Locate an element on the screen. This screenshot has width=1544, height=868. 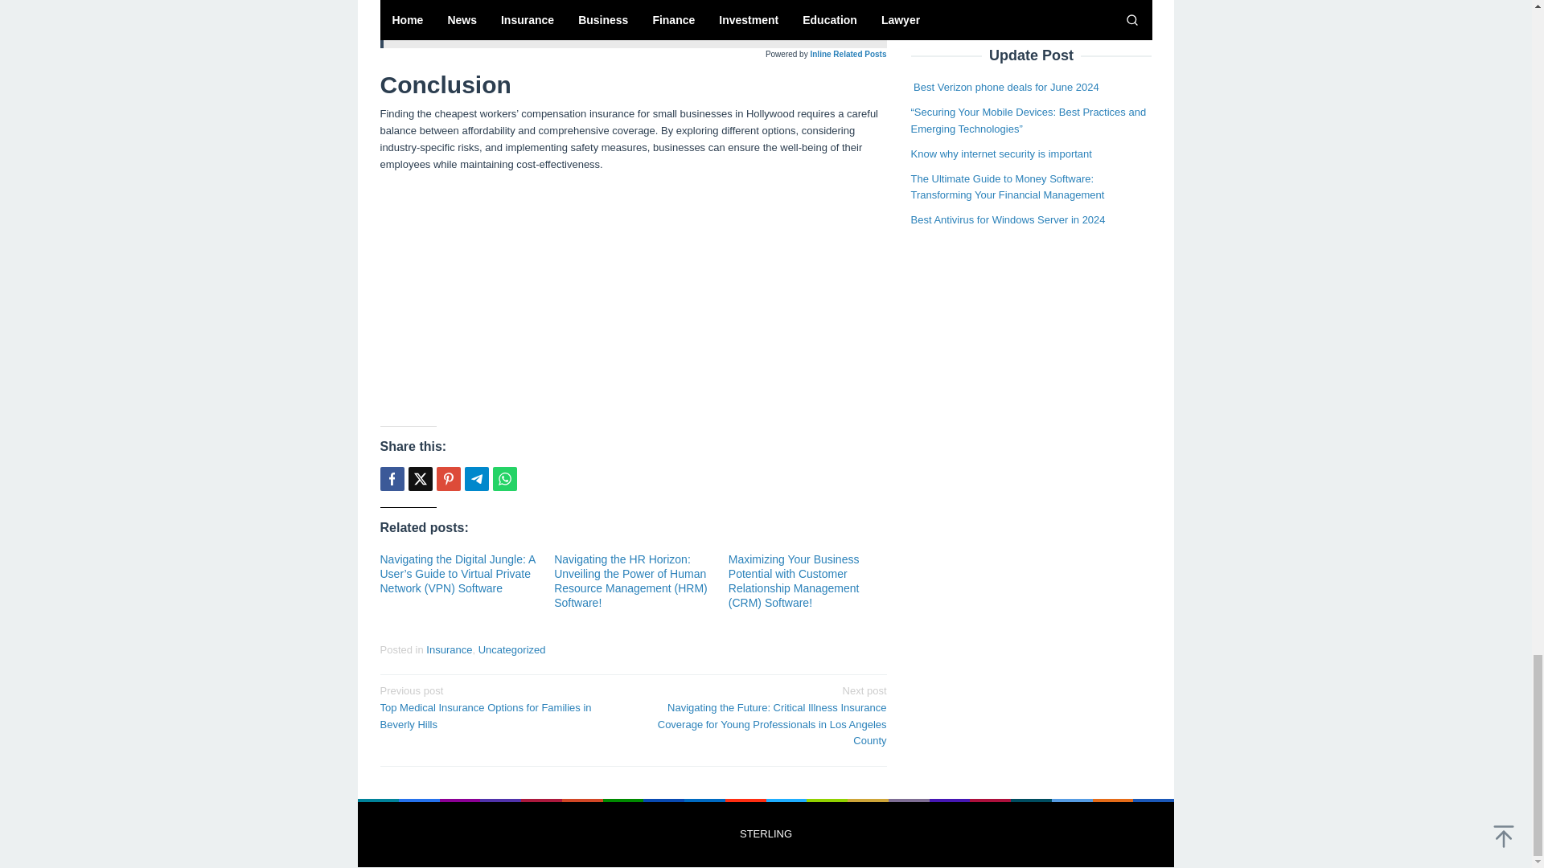
Telegram Share is located at coordinates (476, 479).